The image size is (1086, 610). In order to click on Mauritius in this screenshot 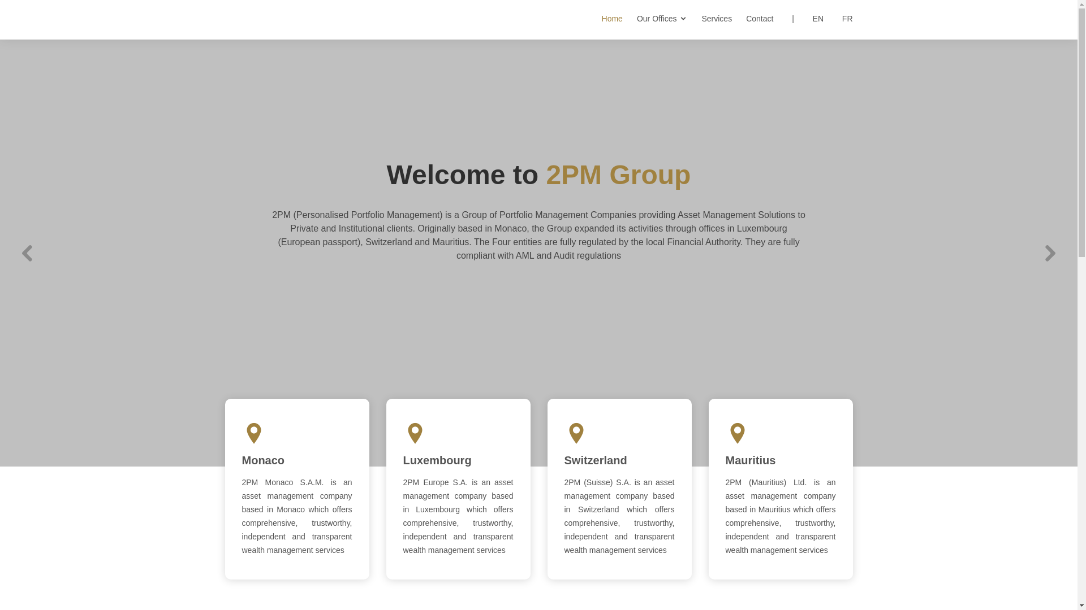, I will do `click(750, 460)`.